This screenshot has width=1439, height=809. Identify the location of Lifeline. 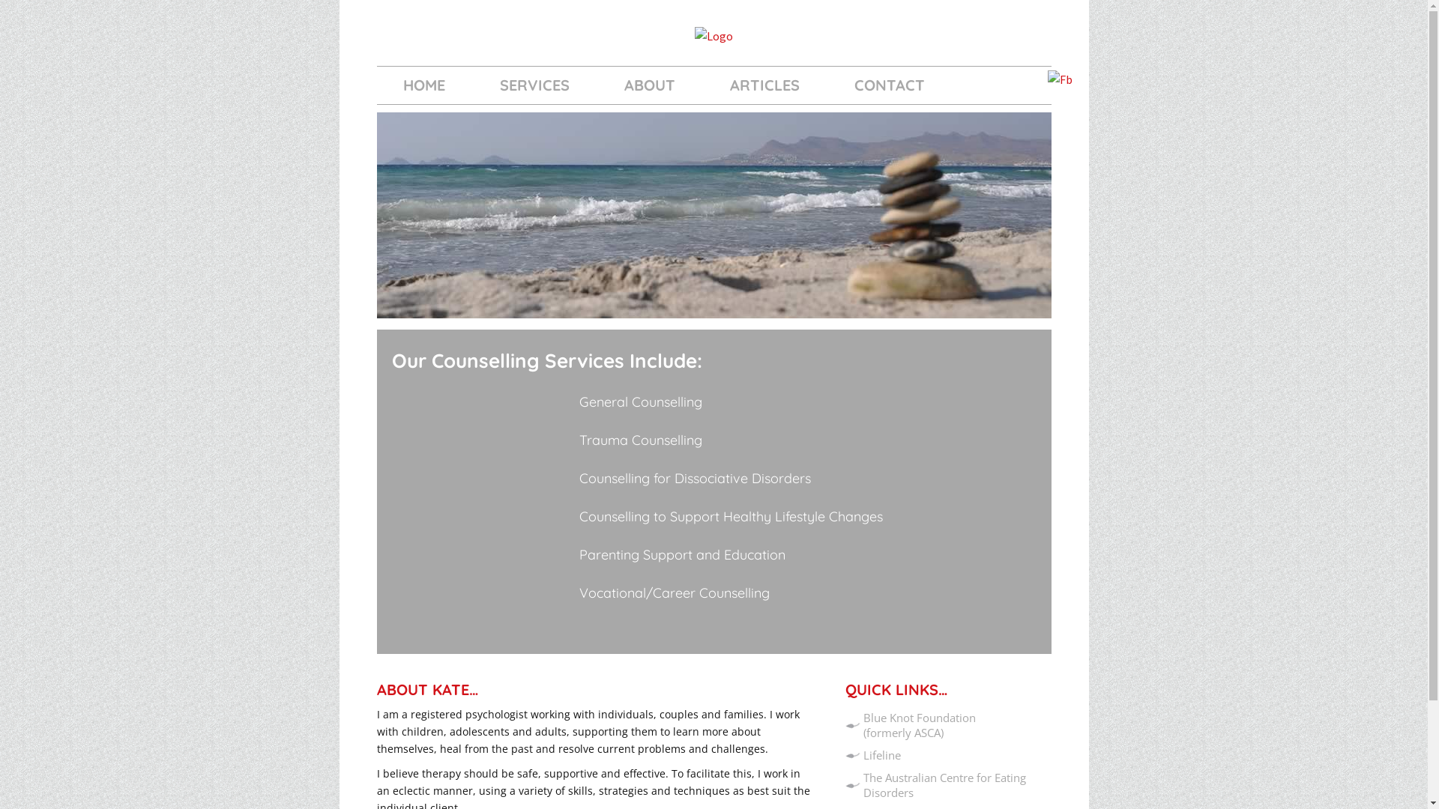
(882, 755).